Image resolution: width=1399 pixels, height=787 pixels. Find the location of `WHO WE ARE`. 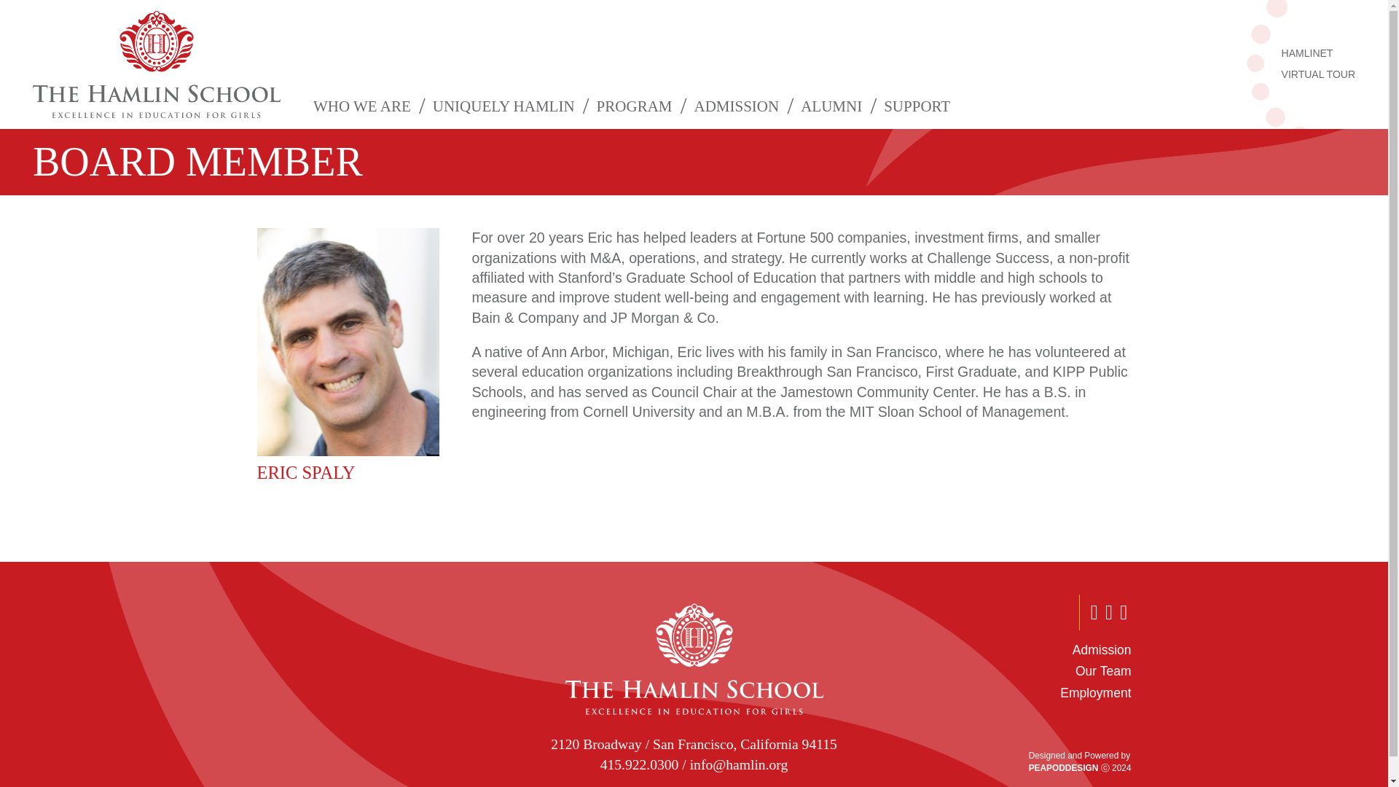

WHO WE ARE is located at coordinates (361, 106).